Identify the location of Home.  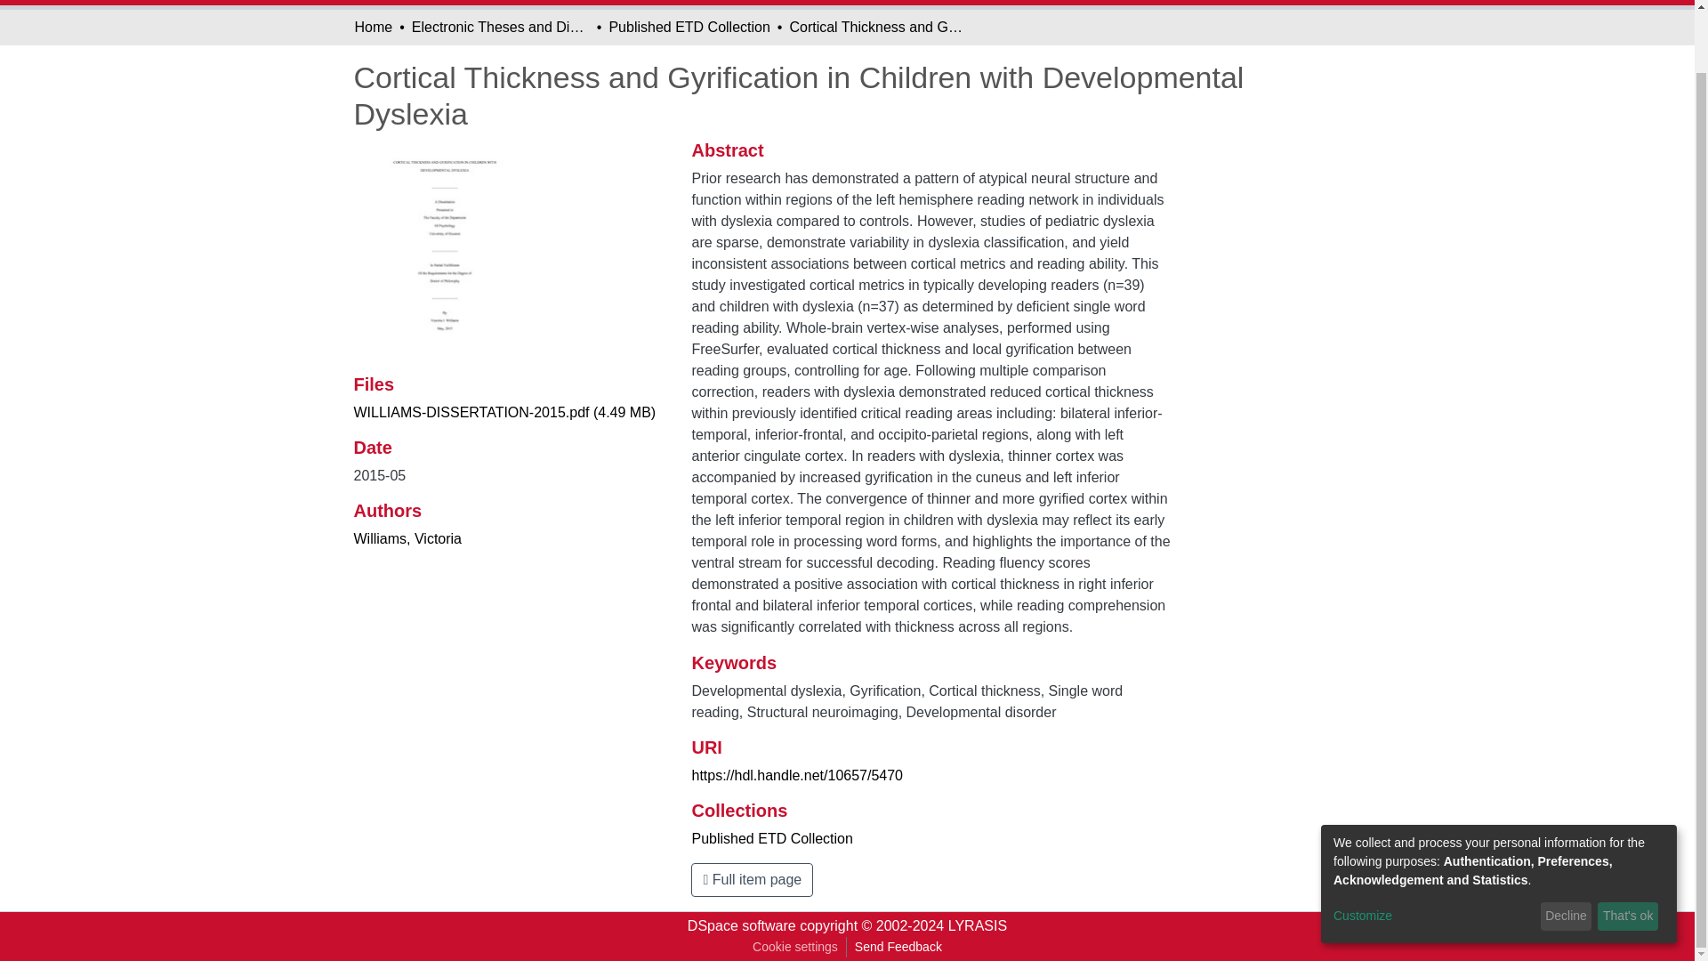
(373, 28).